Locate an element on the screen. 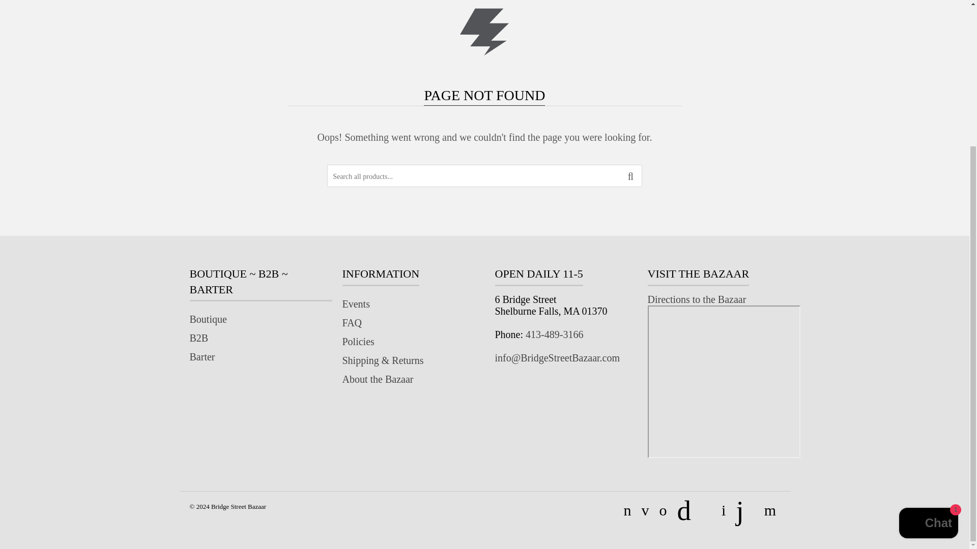 This screenshot has width=977, height=549. Events is located at coordinates (355, 304).